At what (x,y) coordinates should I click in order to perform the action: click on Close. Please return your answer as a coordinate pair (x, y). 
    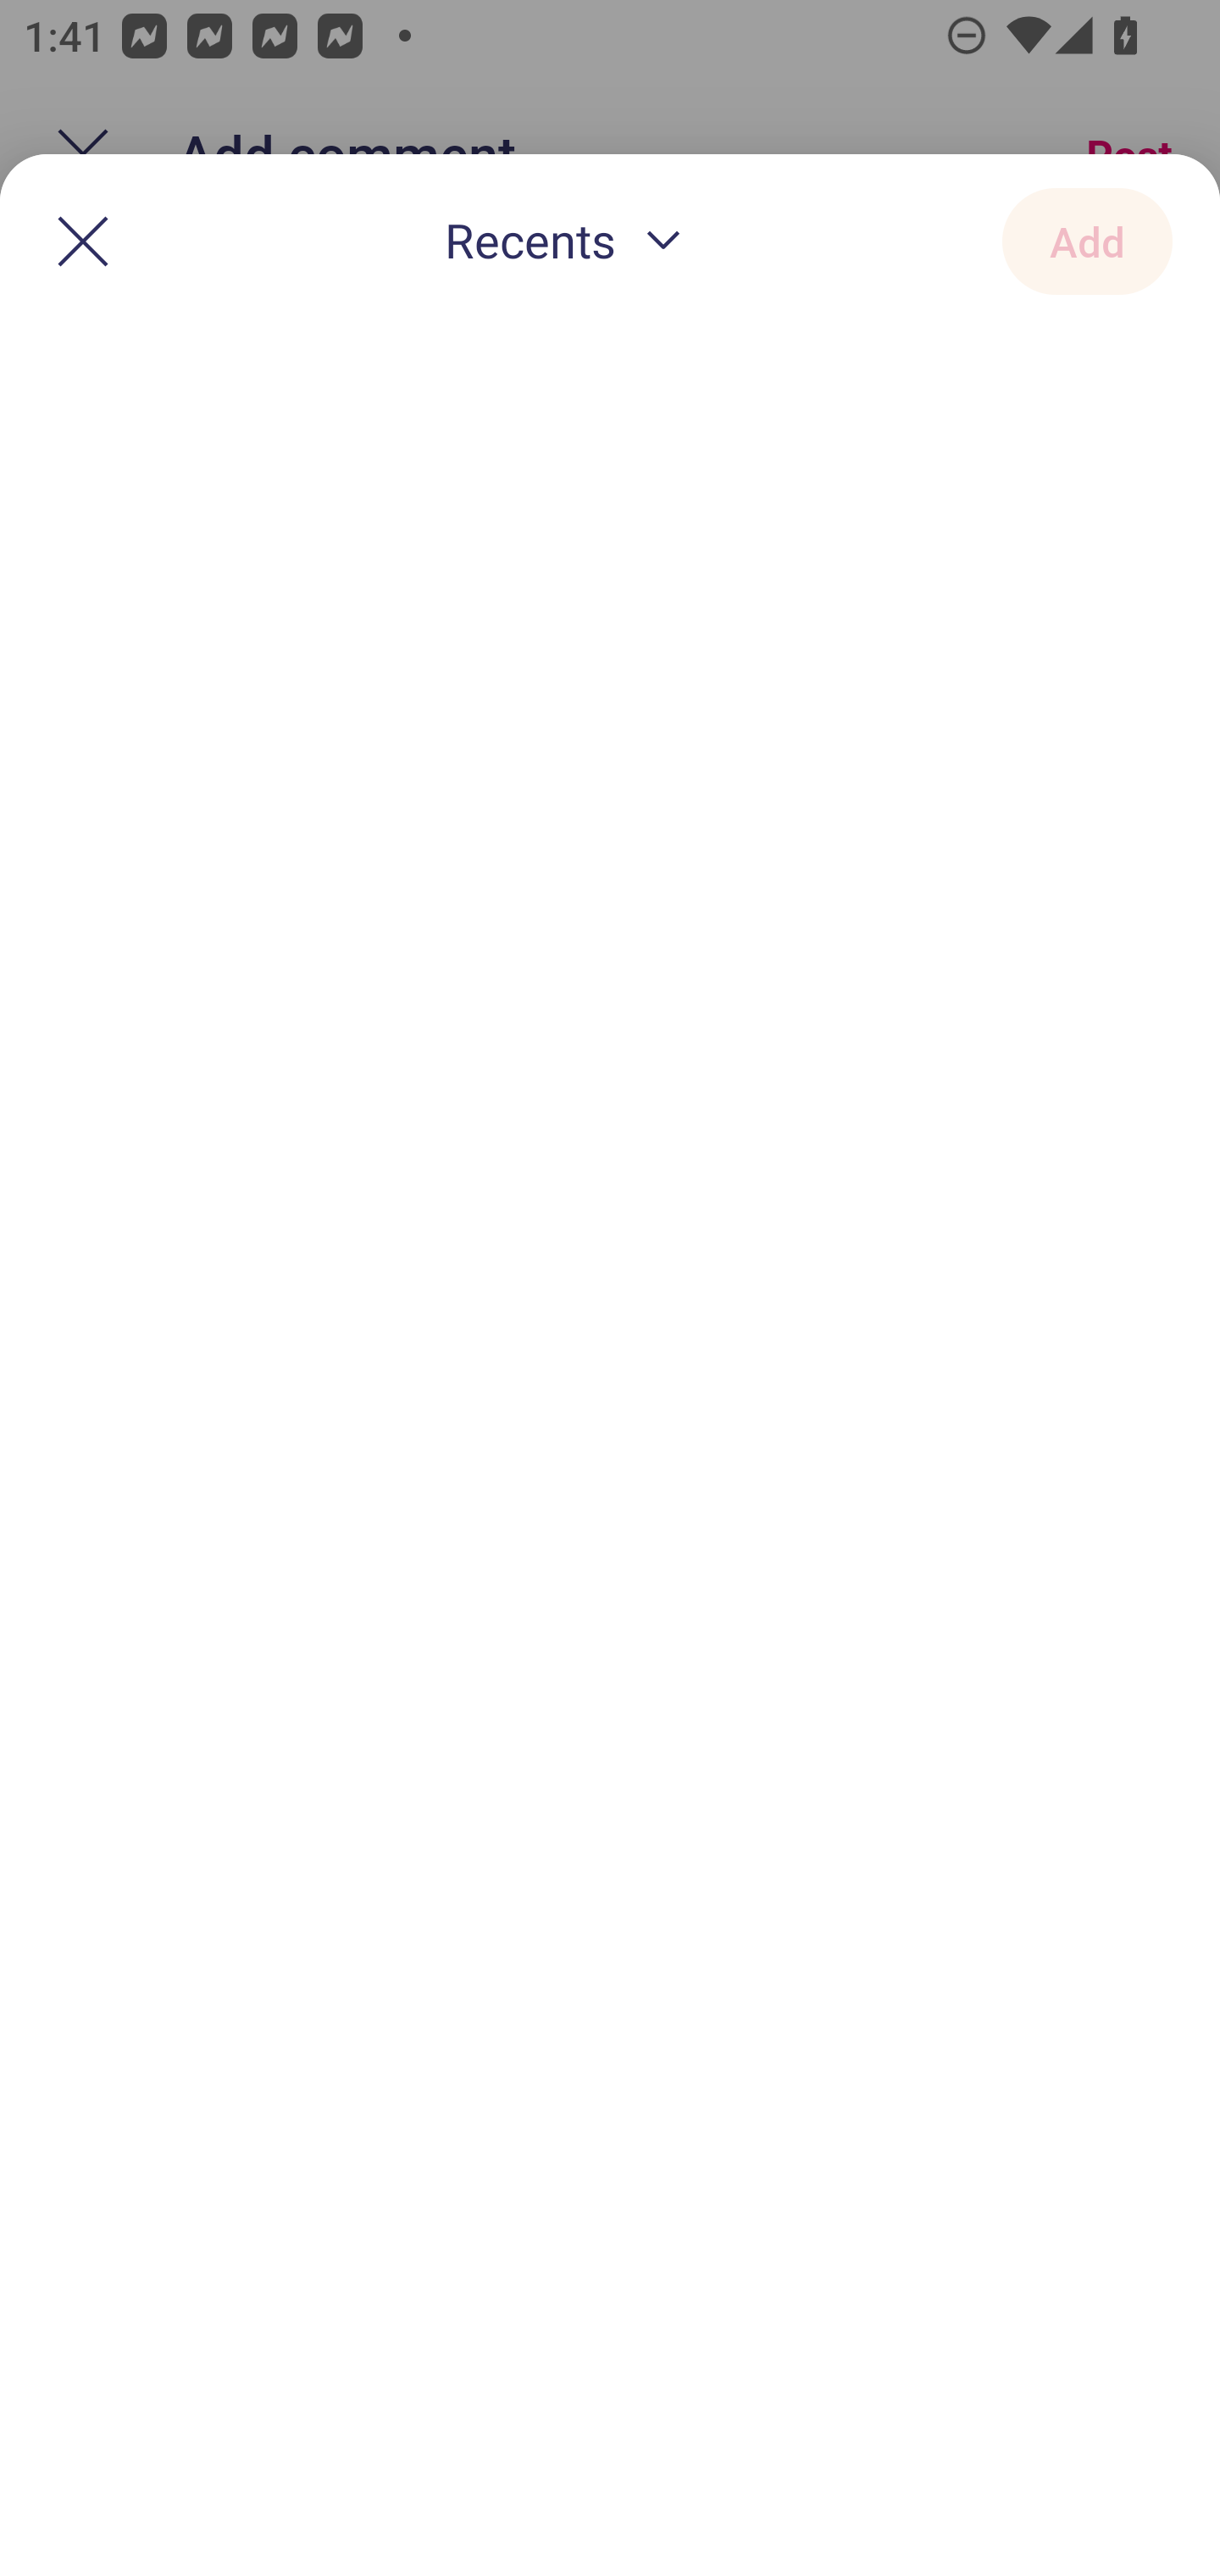
    Looking at the image, I should click on (83, 241).